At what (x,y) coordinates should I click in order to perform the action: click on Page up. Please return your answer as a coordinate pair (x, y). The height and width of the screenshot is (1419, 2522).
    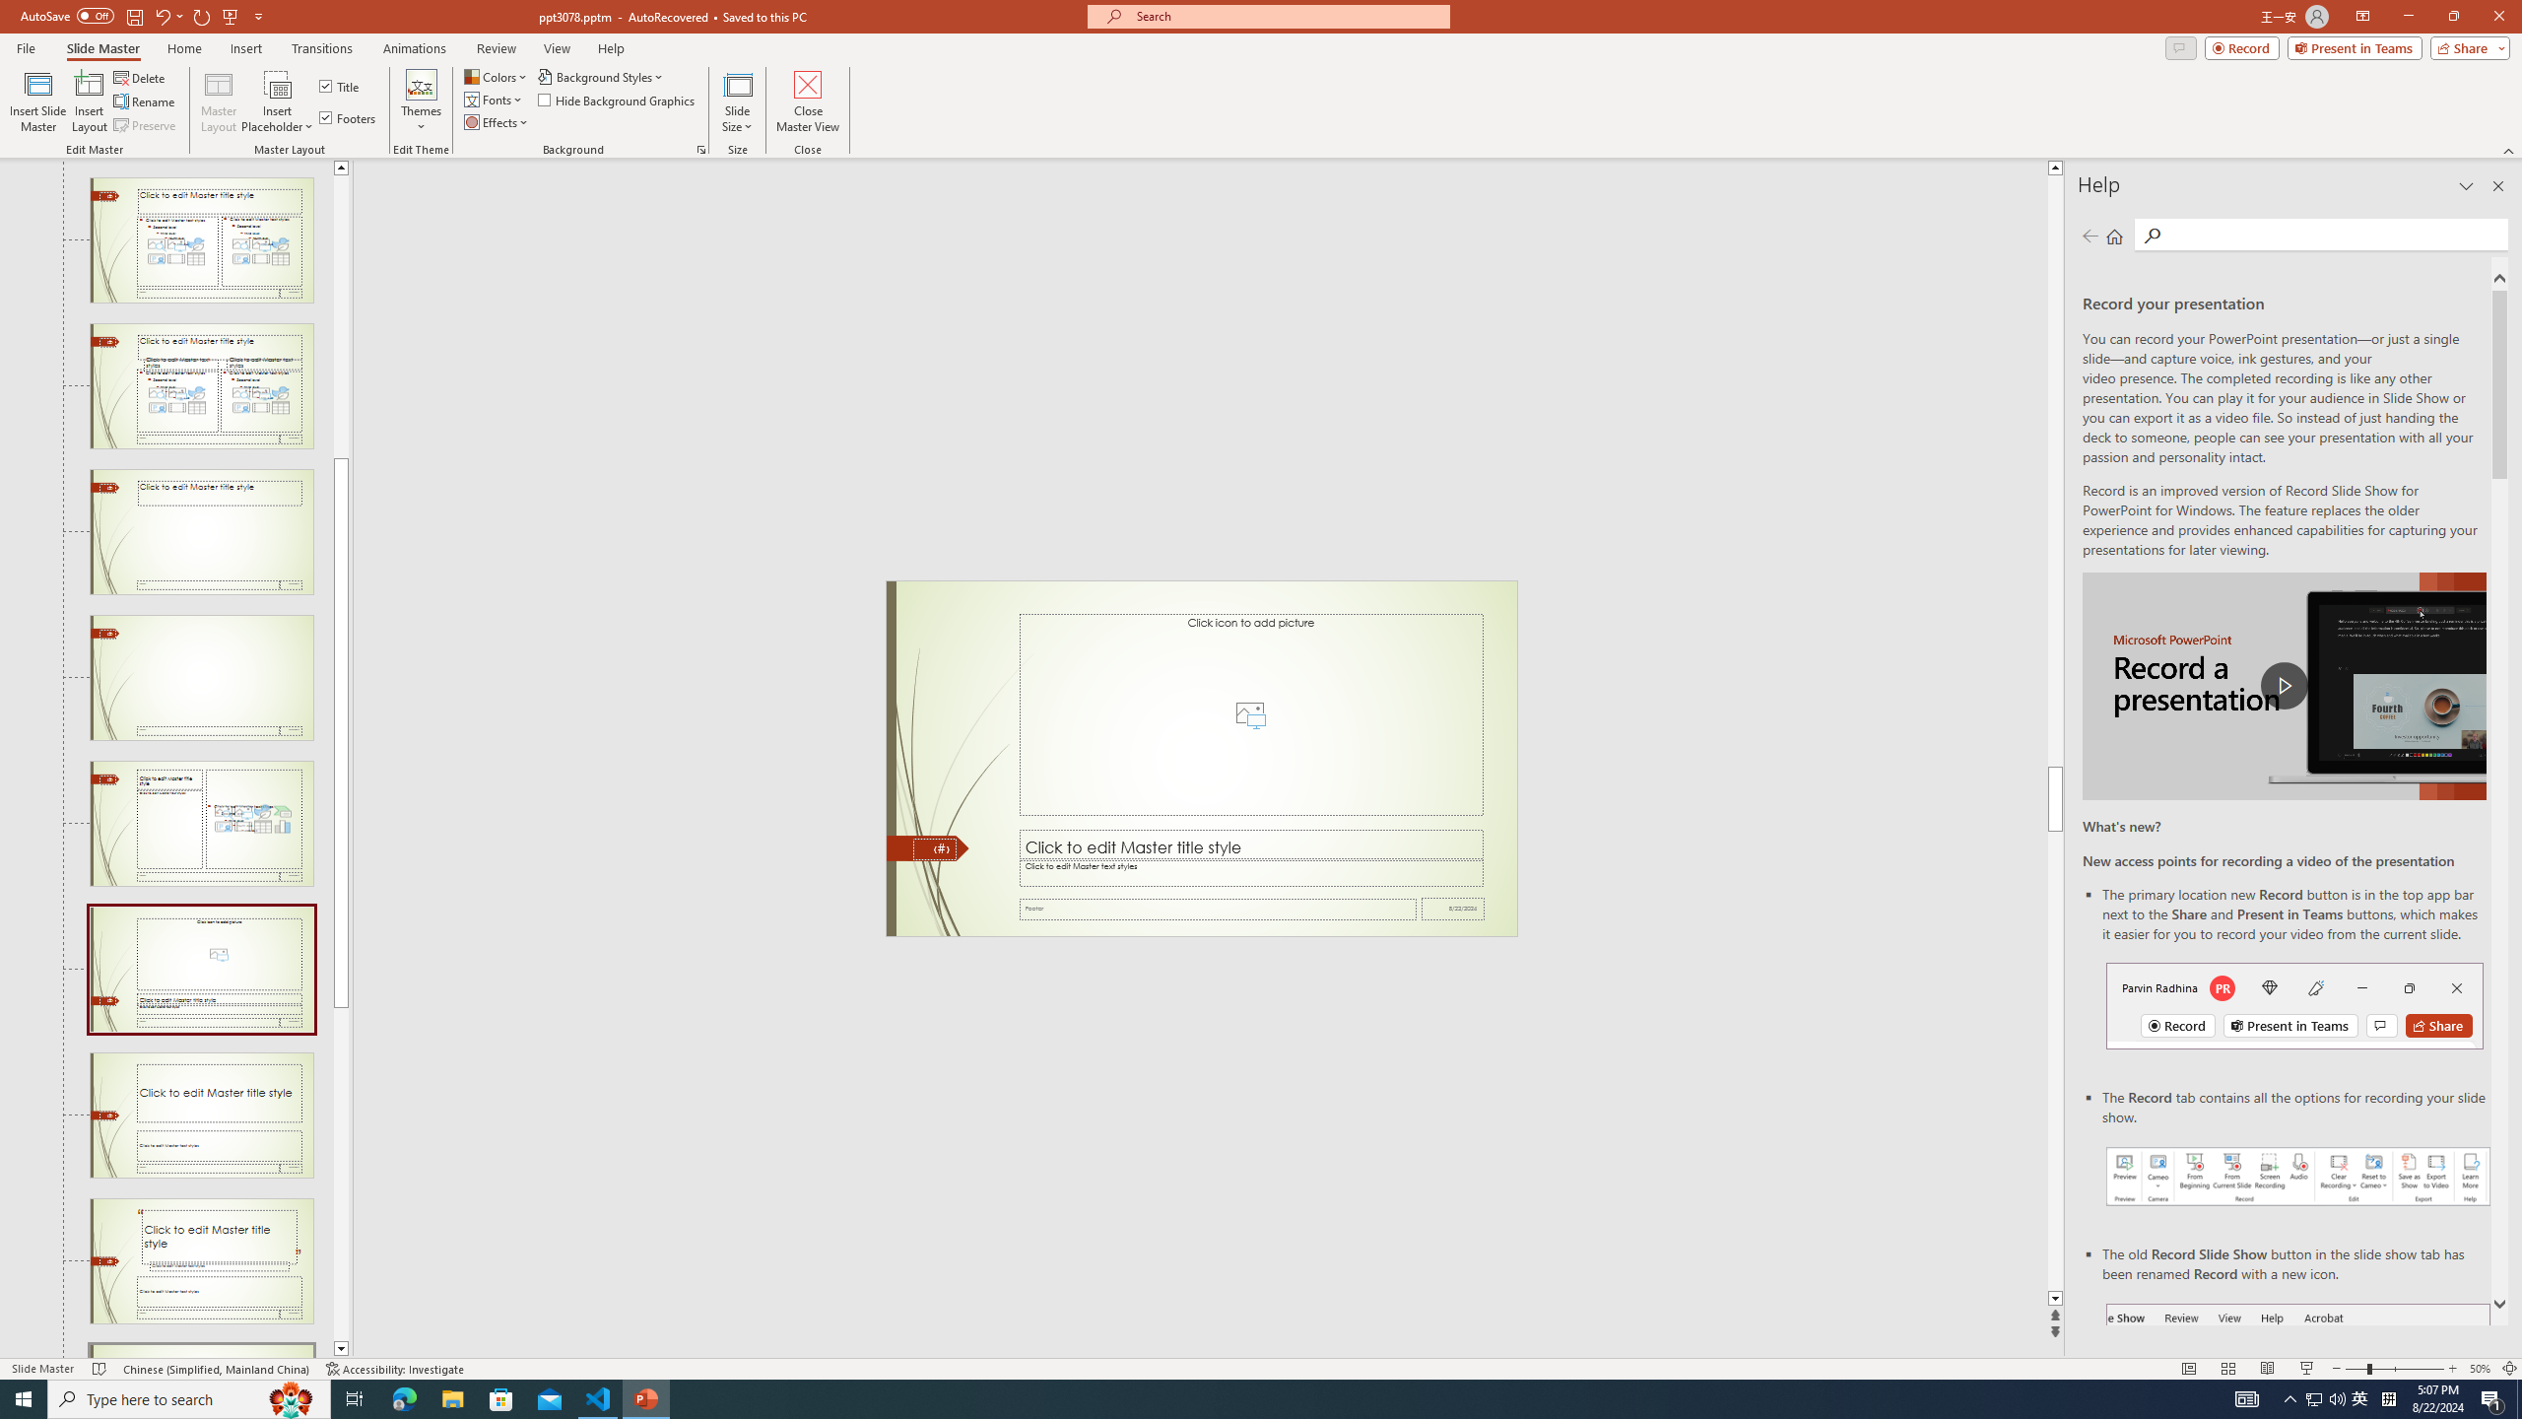
    Looking at the image, I should click on (341, 315).